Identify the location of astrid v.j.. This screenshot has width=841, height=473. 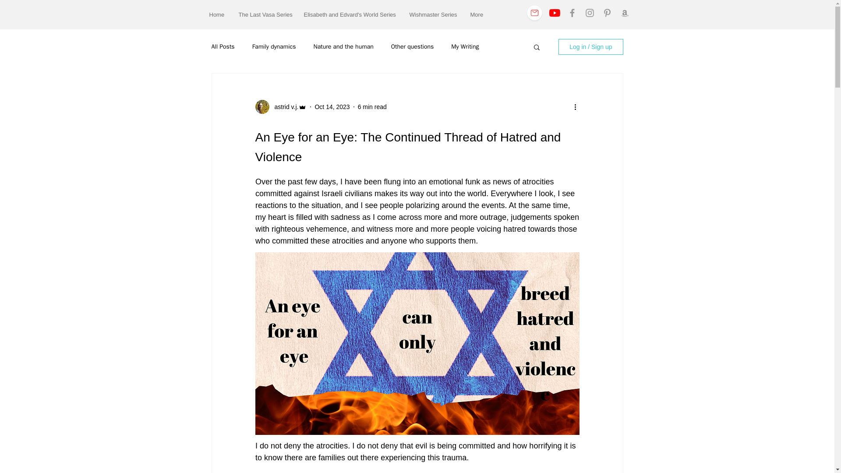
(284, 107).